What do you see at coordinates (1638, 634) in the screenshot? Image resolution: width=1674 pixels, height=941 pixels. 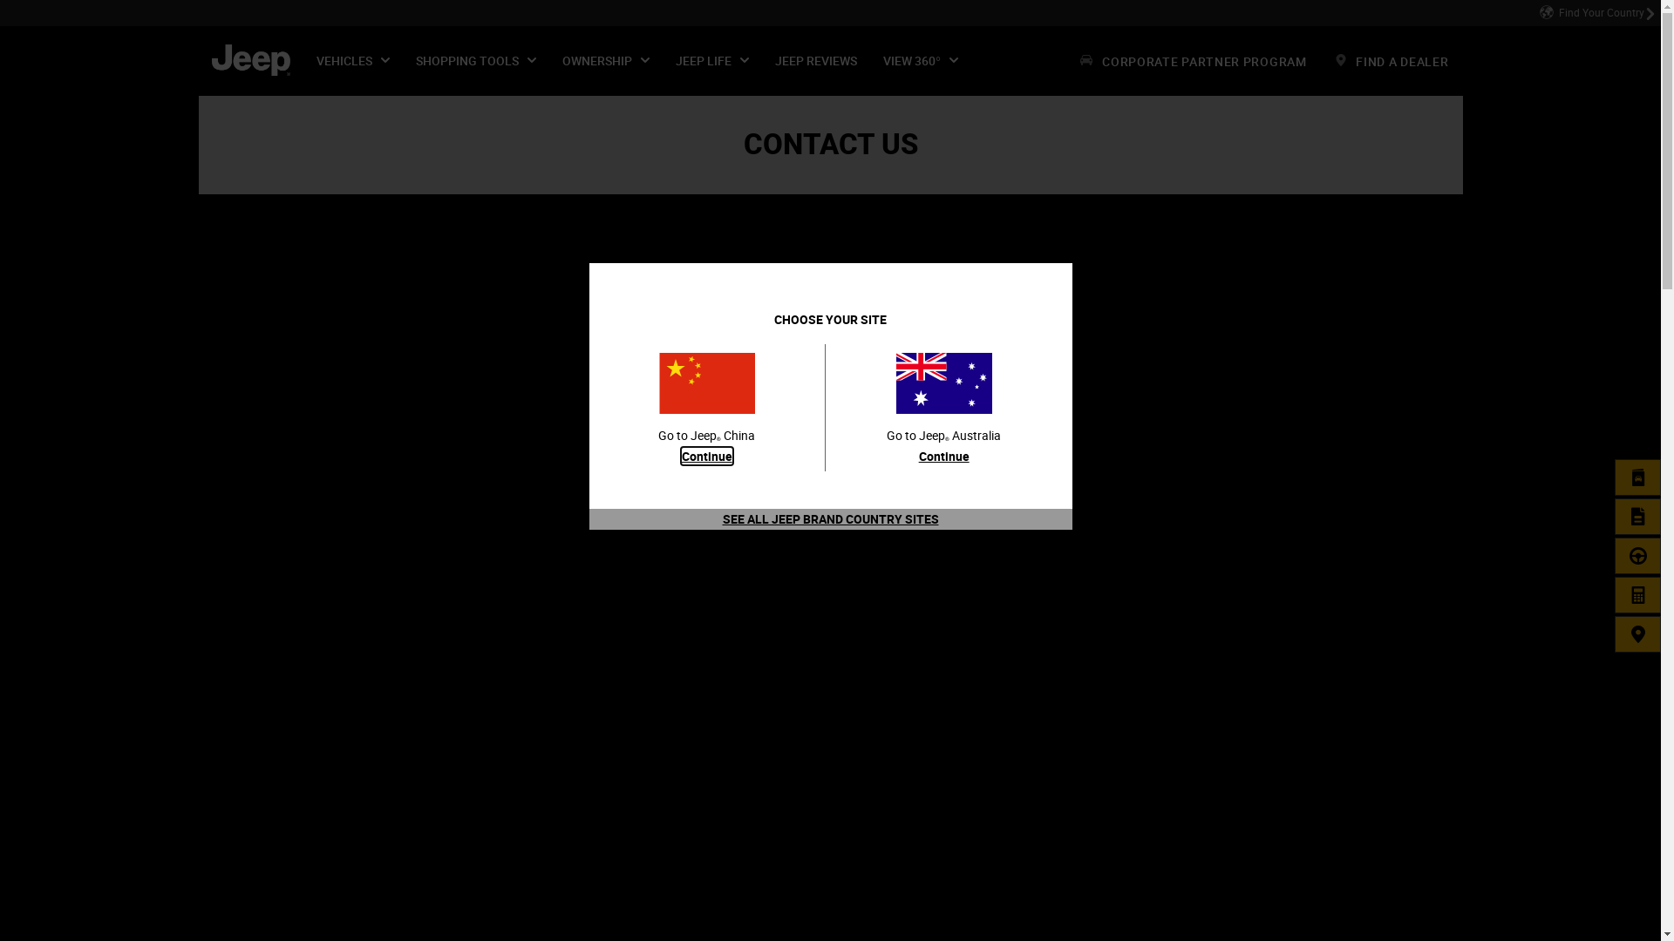 I see `FIND A DEALER` at bounding box center [1638, 634].